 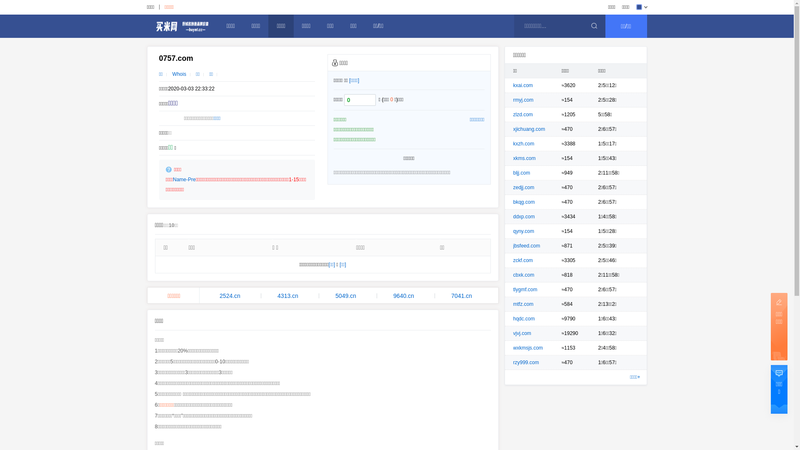 What do you see at coordinates (522, 333) in the screenshot?
I see `vjvj.com` at bounding box center [522, 333].